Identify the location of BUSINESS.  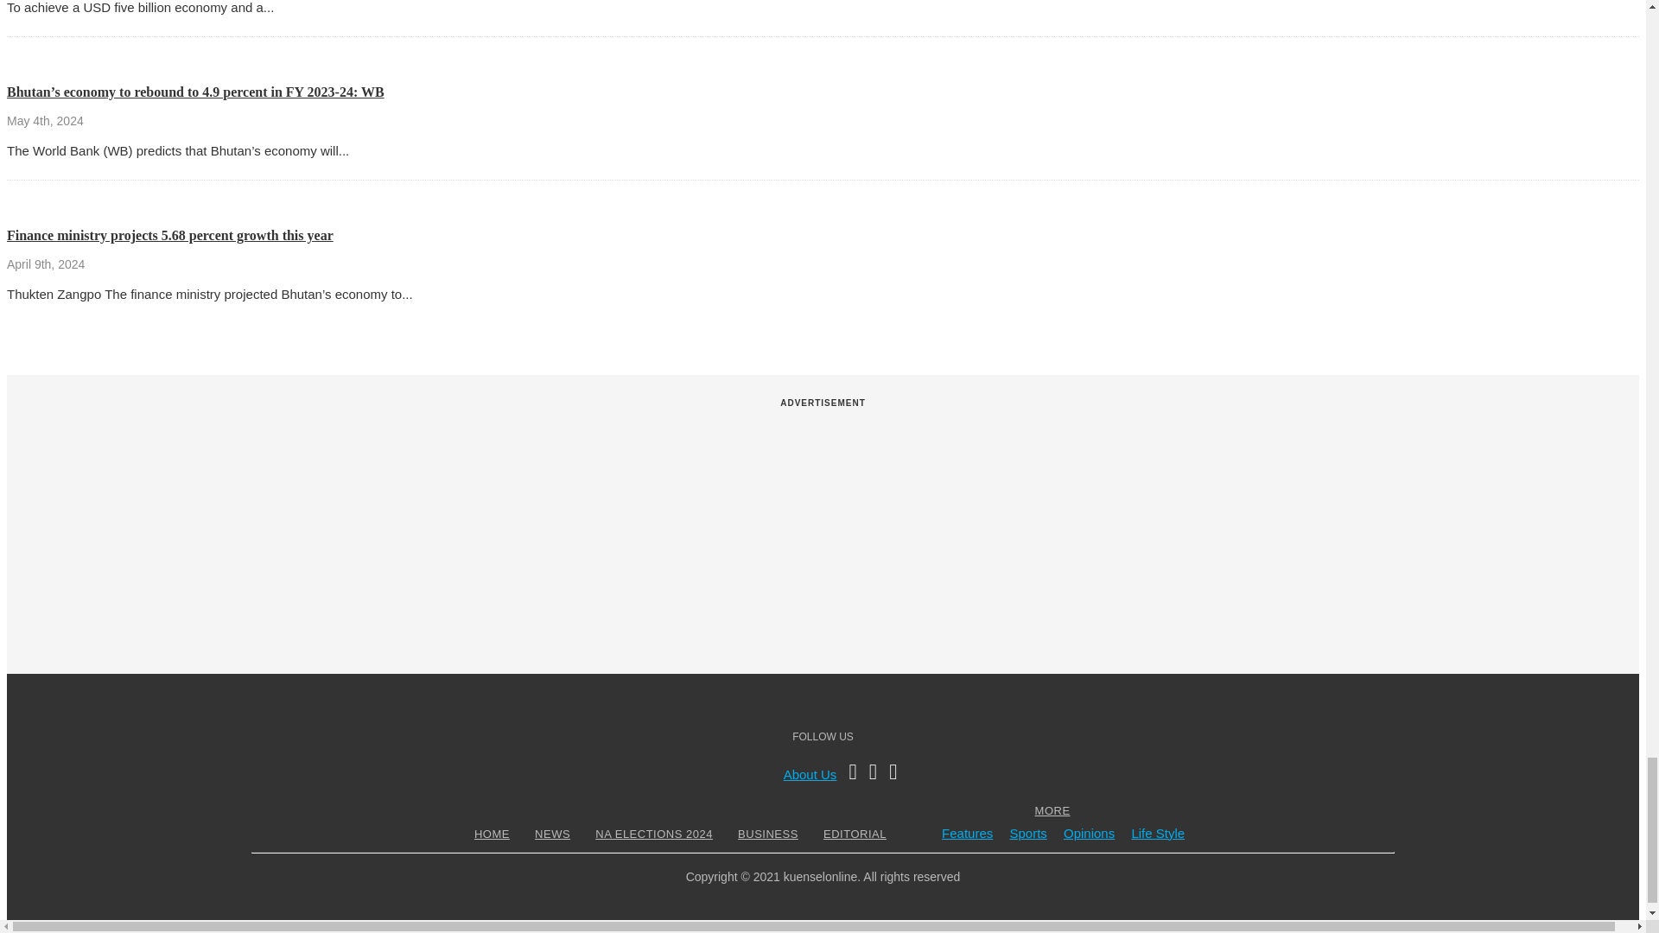
(767, 834).